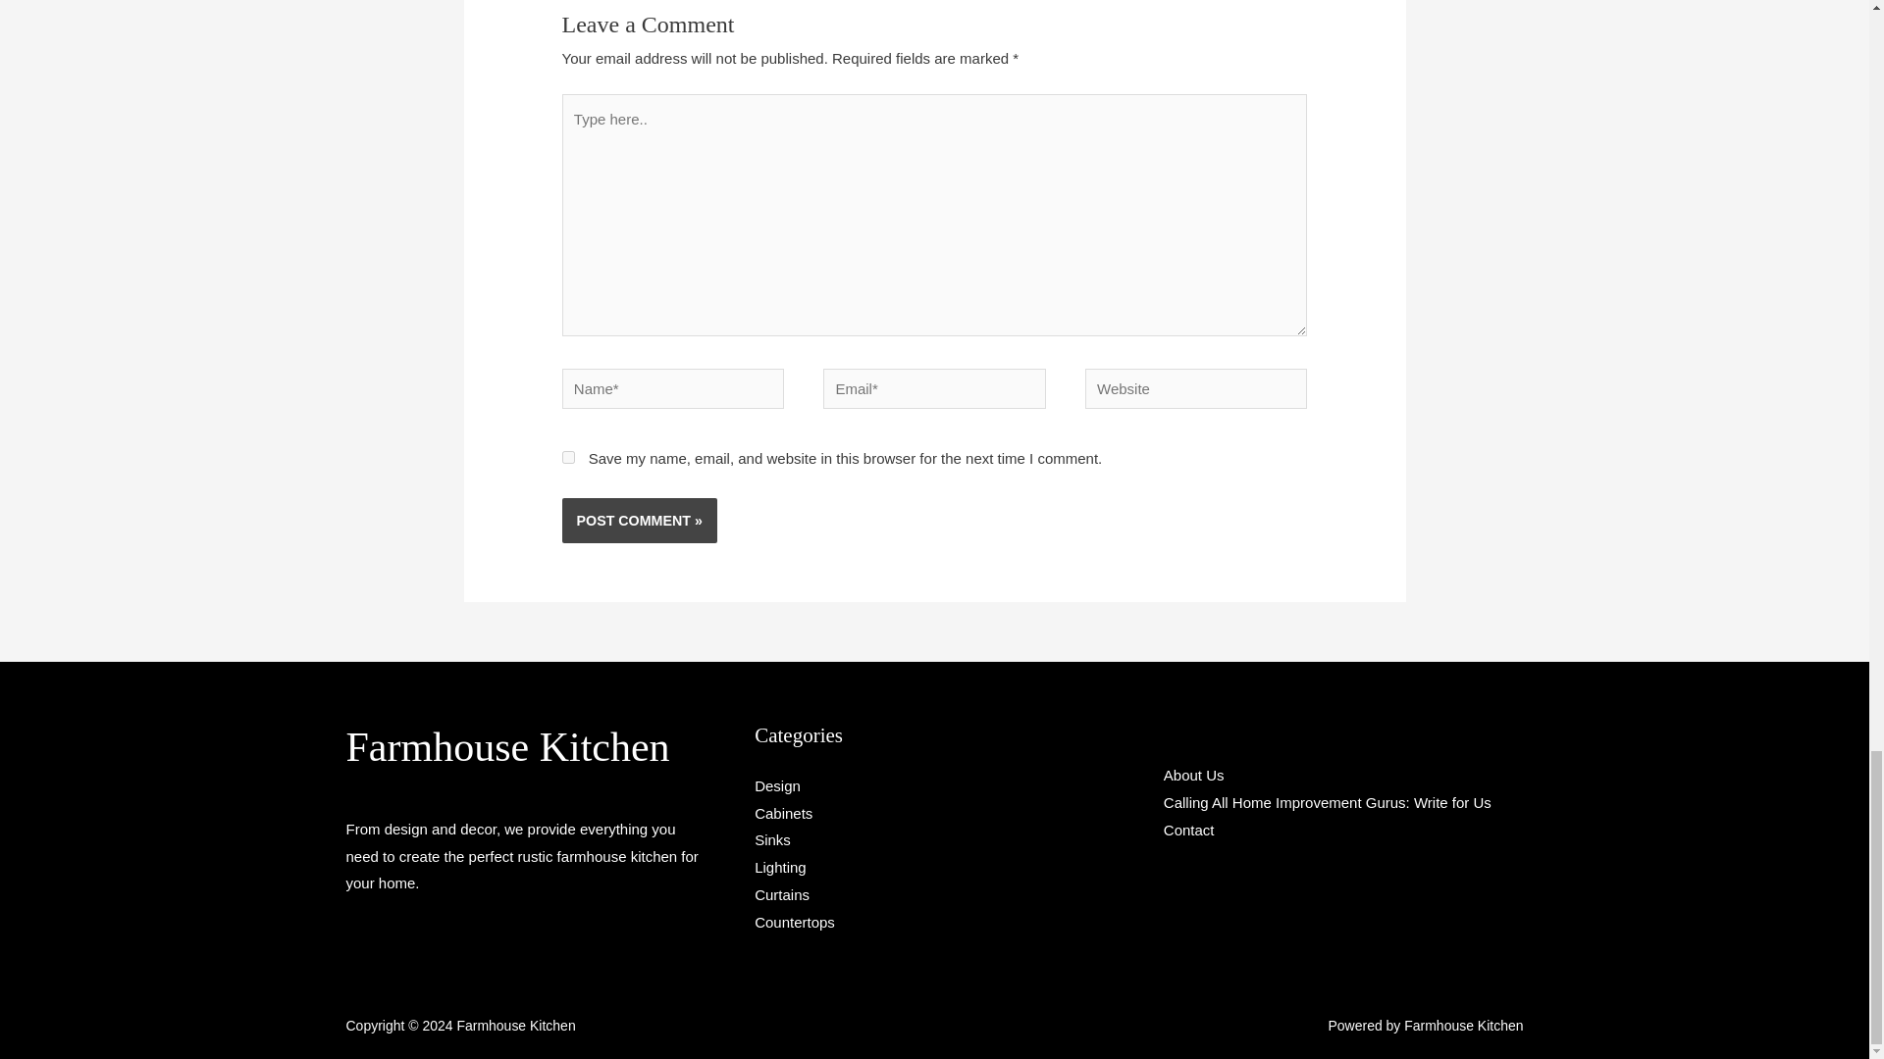 The width and height of the screenshot is (1884, 1059). Describe the element at coordinates (1328, 802) in the screenshot. I see `Calling All Home Improvement Gurus: Write for Us` at that location.